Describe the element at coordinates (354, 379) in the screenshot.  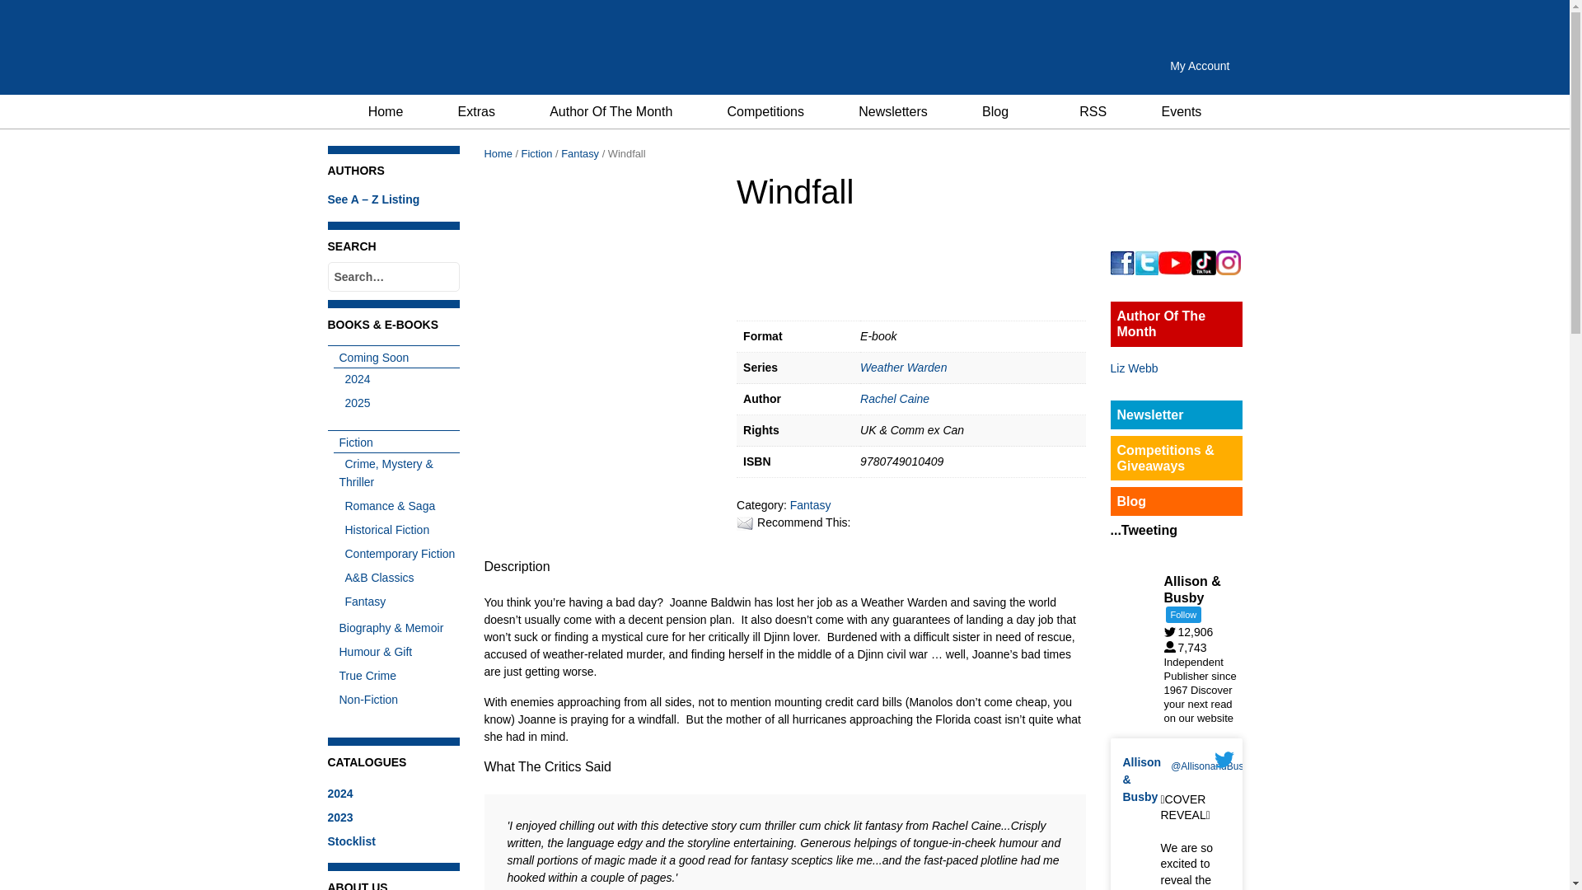
I see `2024` at that location.